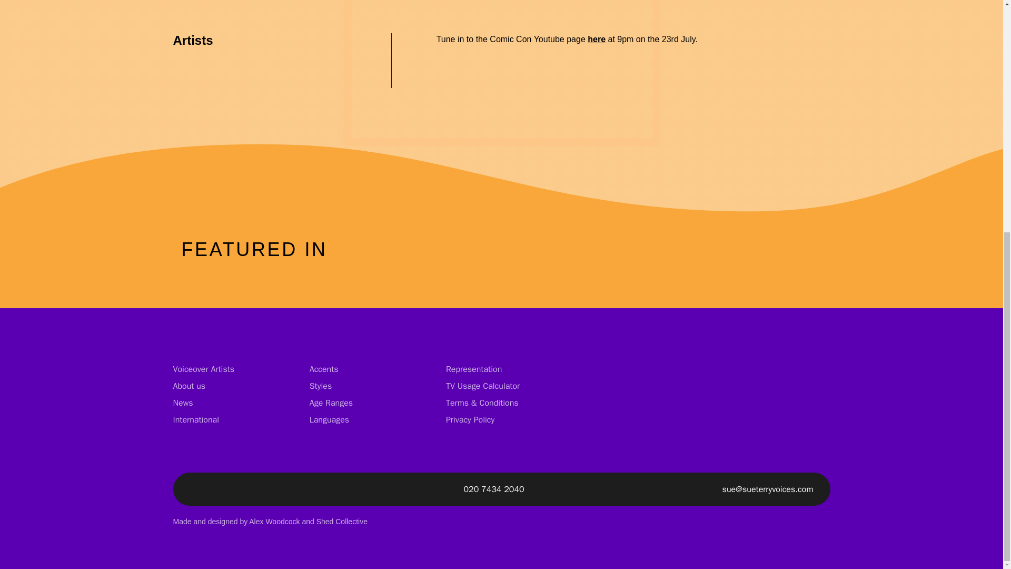  I want to click on Languages, so click(329, 419).